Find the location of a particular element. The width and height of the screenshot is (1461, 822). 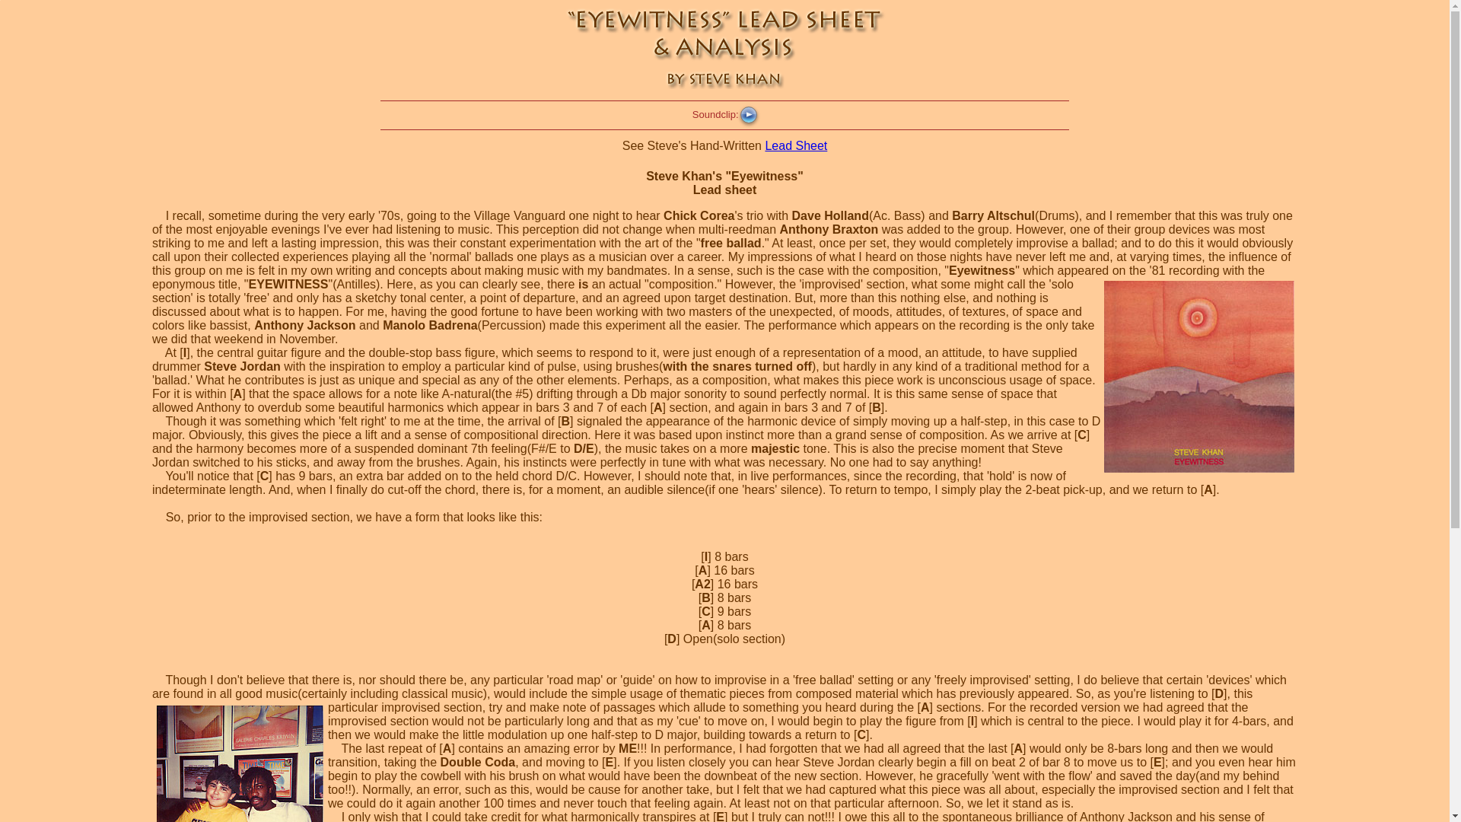

Lead Sheet is located at coordinates (795, 145).